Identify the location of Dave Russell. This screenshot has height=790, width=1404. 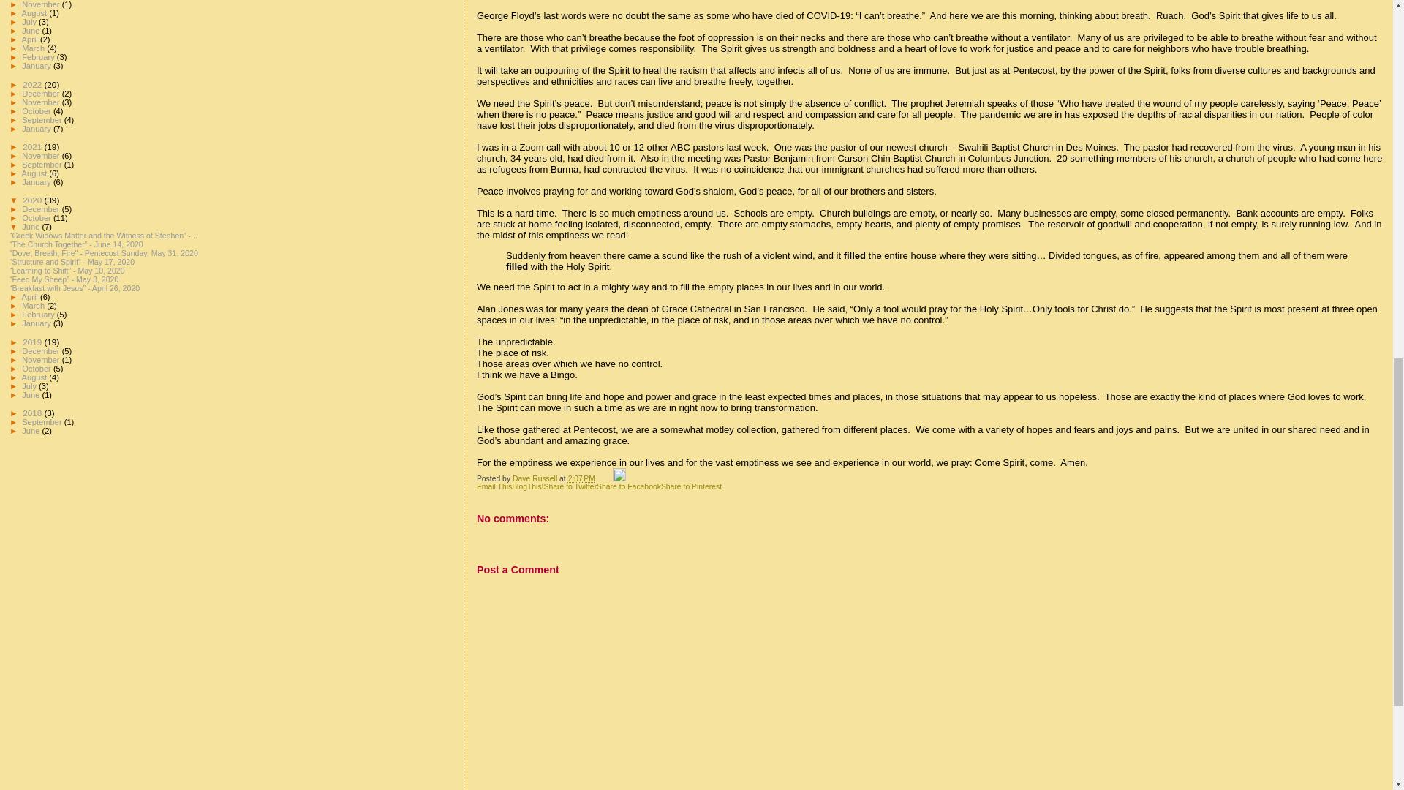
(535, 478).